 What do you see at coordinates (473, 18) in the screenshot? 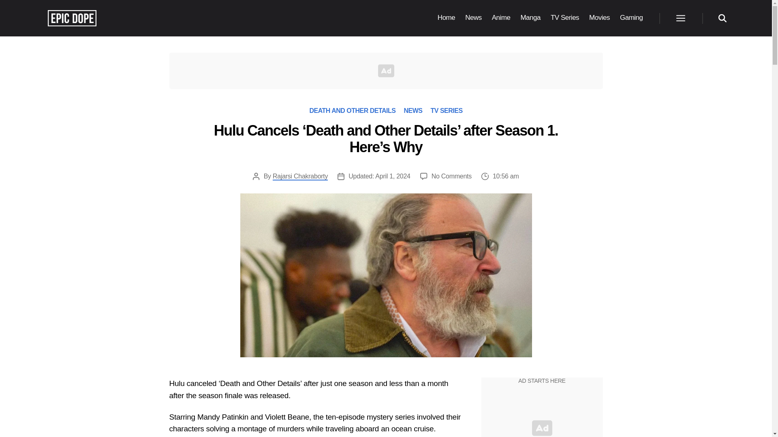
I see `News` at bounding box center [473, 18].